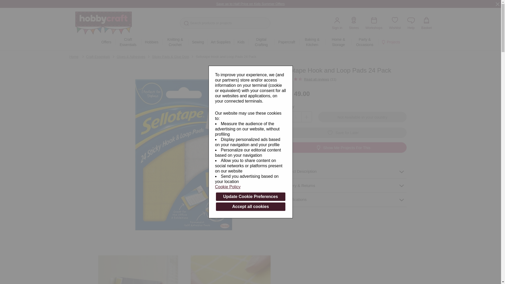 This screenshot has height=284, width=505. Describe the element at coordinates (426, 23) in the screenshot. I see `Basket` at that location.